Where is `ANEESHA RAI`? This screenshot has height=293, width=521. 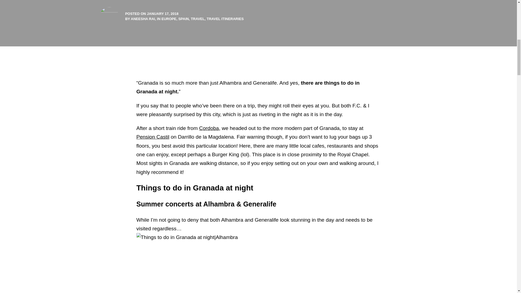
ANEESHA RAI is located at coordinates (143, 18).